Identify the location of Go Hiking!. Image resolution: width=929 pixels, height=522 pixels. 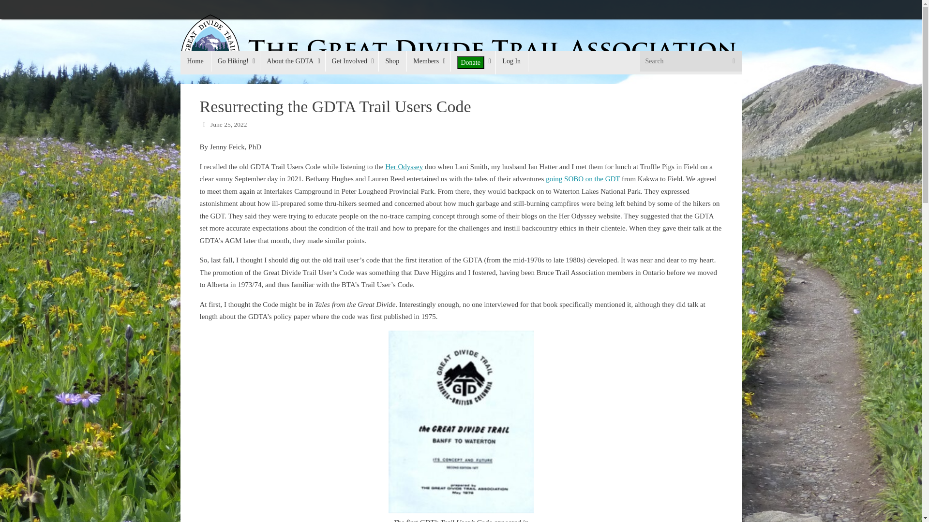
(235, 61).